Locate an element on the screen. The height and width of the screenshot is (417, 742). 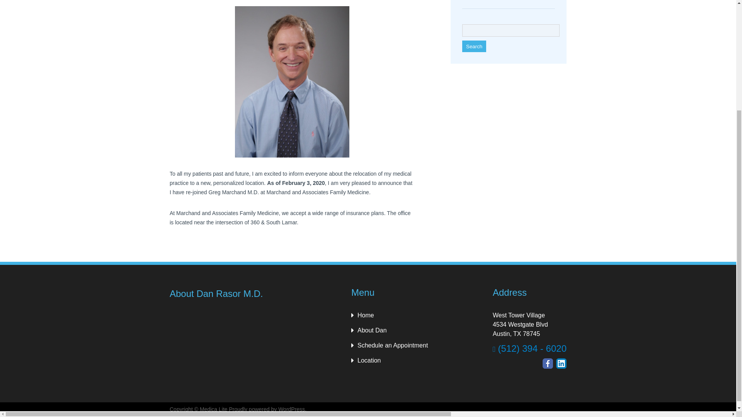
Location is located at coordinates (367, 360).